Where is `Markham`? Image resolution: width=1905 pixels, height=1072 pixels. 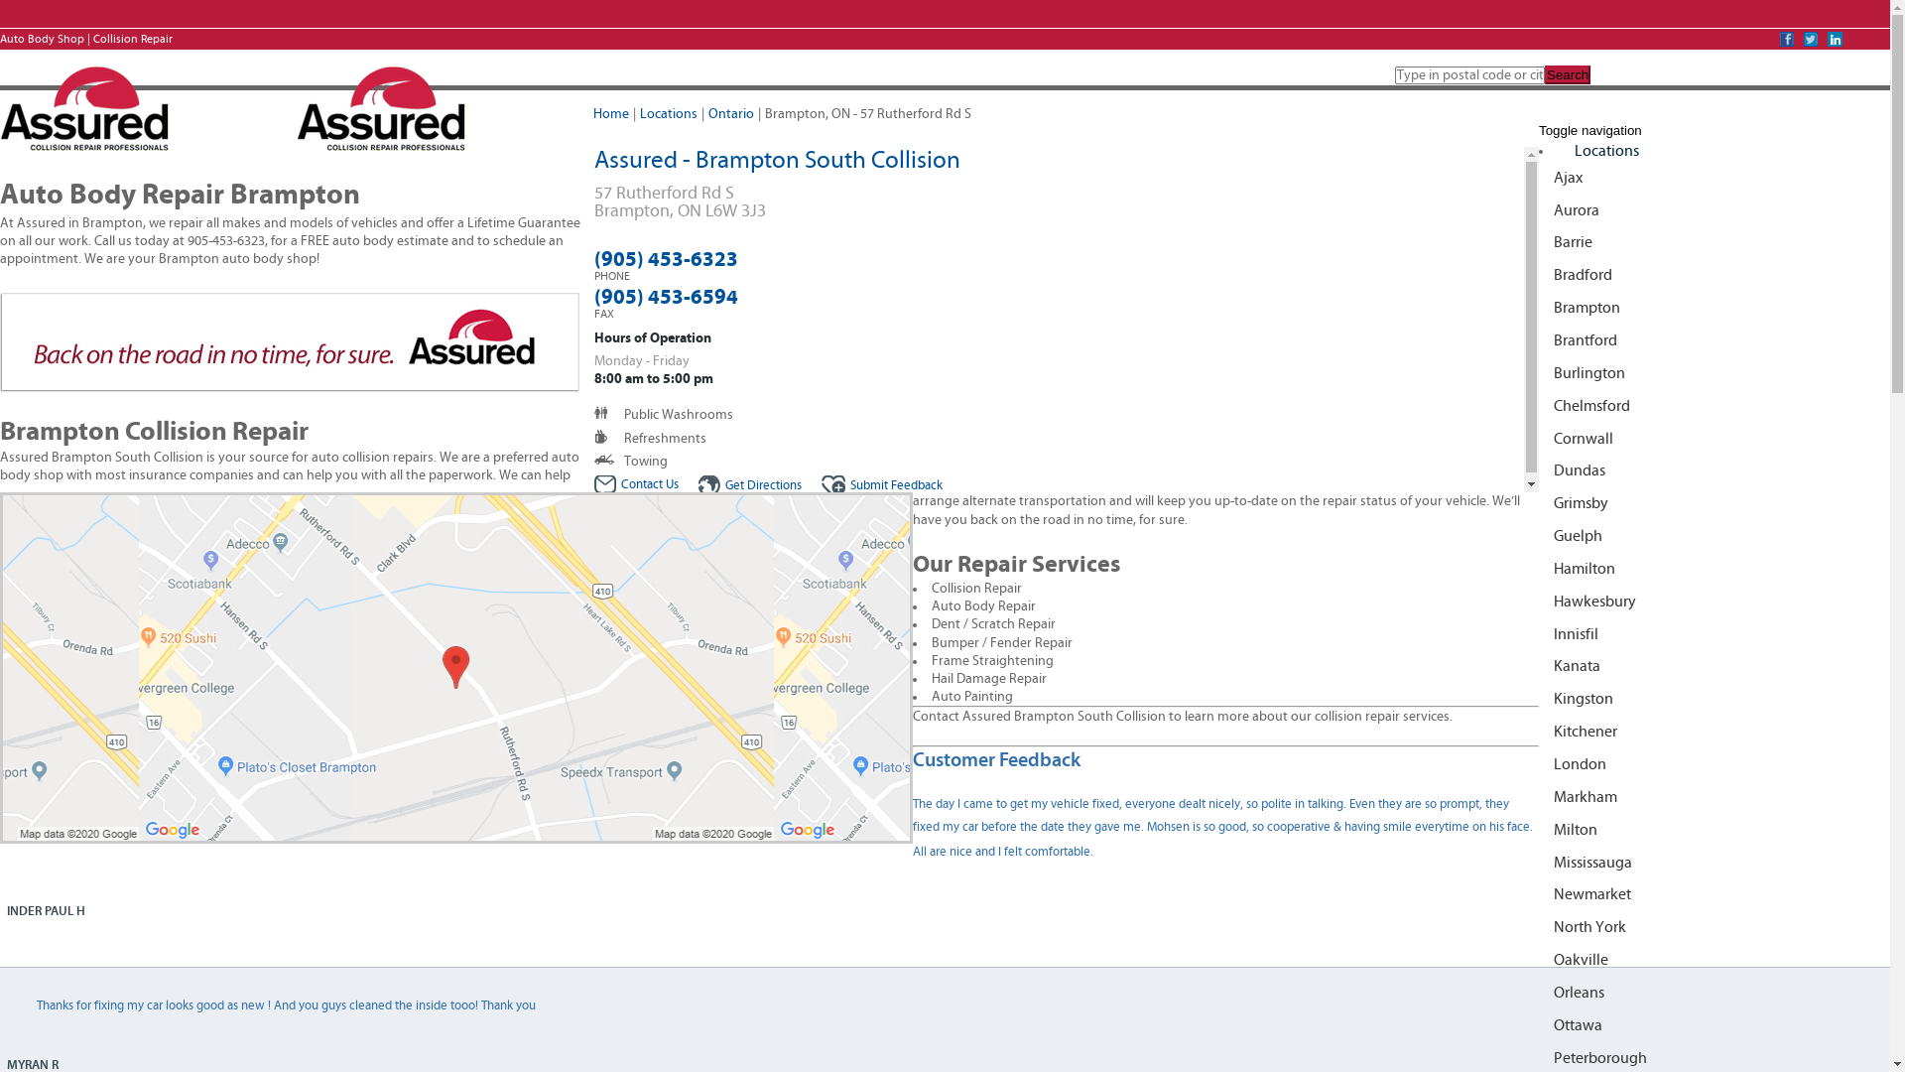
Markham is located at coordinates (1714, 798).